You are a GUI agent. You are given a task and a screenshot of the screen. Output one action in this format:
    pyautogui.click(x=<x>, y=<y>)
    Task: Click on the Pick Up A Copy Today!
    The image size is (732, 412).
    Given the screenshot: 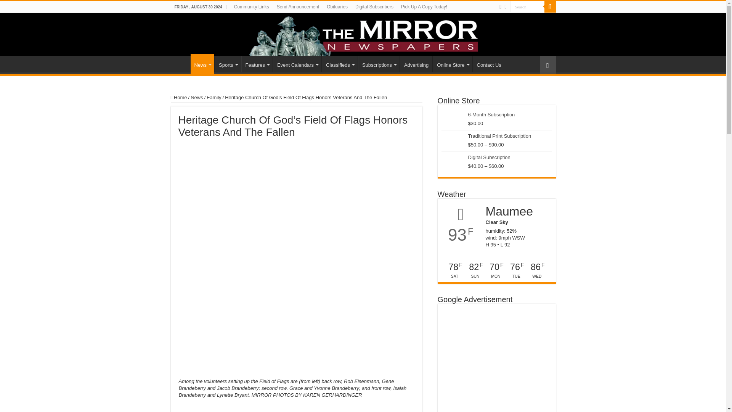 What is the action you would take?
    pyautogui.click(x=424, y=7)
    